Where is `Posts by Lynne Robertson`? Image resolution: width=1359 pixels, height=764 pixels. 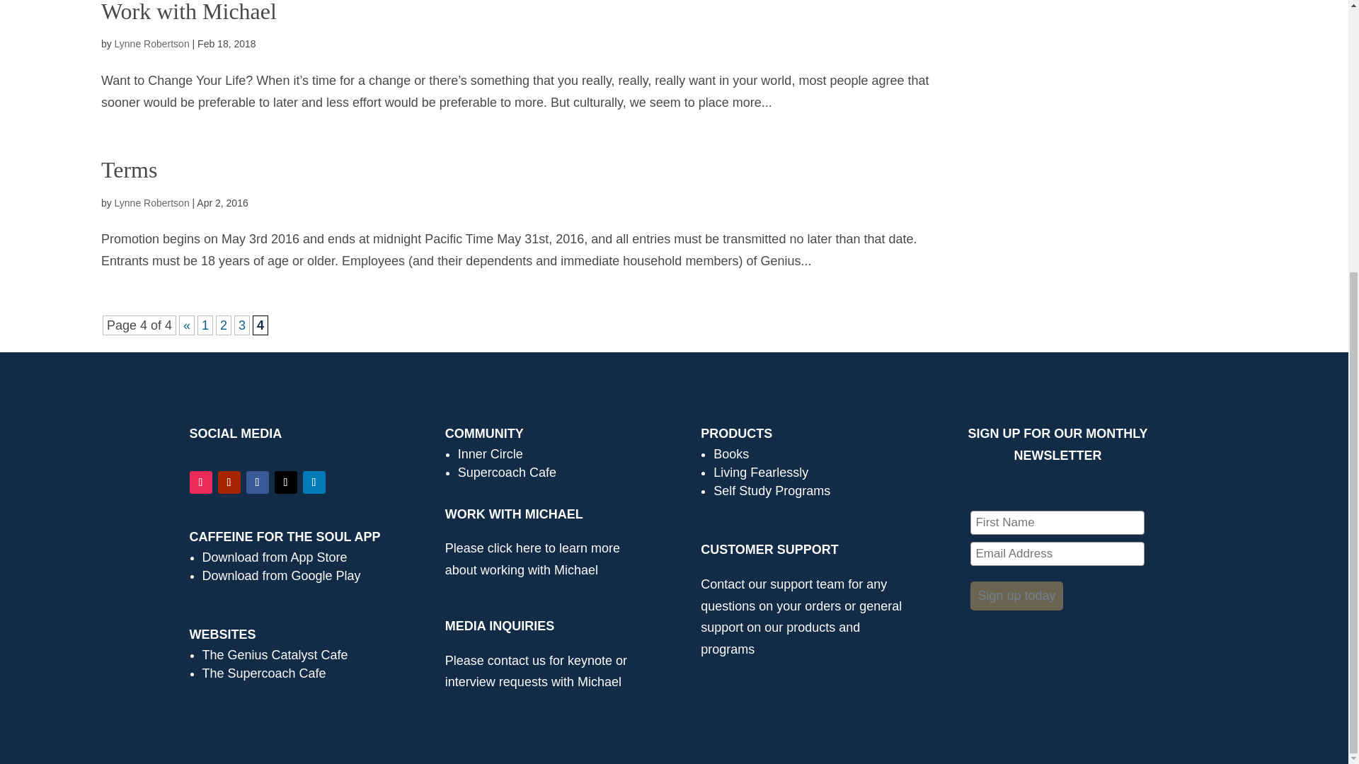 Posts by Lynne Robertson is located at coordinates (151, 202).